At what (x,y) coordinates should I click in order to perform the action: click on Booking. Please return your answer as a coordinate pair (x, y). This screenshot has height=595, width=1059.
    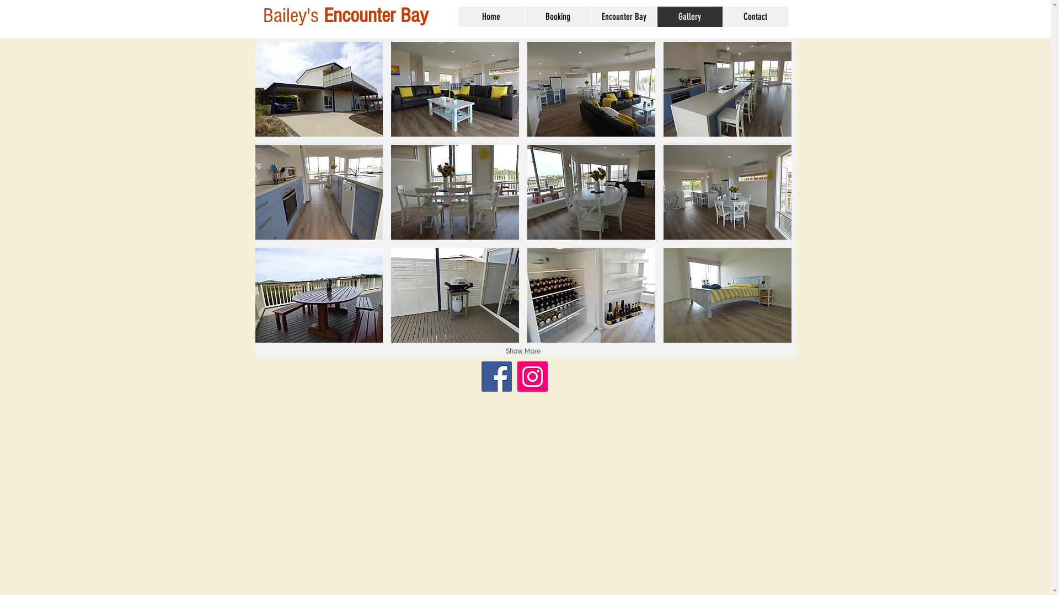
    Looking at the image, I should click on (557, 17).